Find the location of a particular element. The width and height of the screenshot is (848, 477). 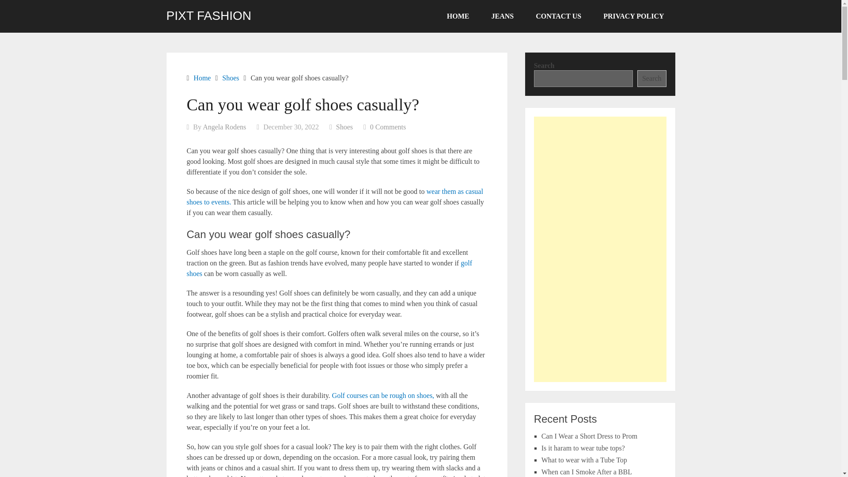

Home is located at coordinates (201, 78).